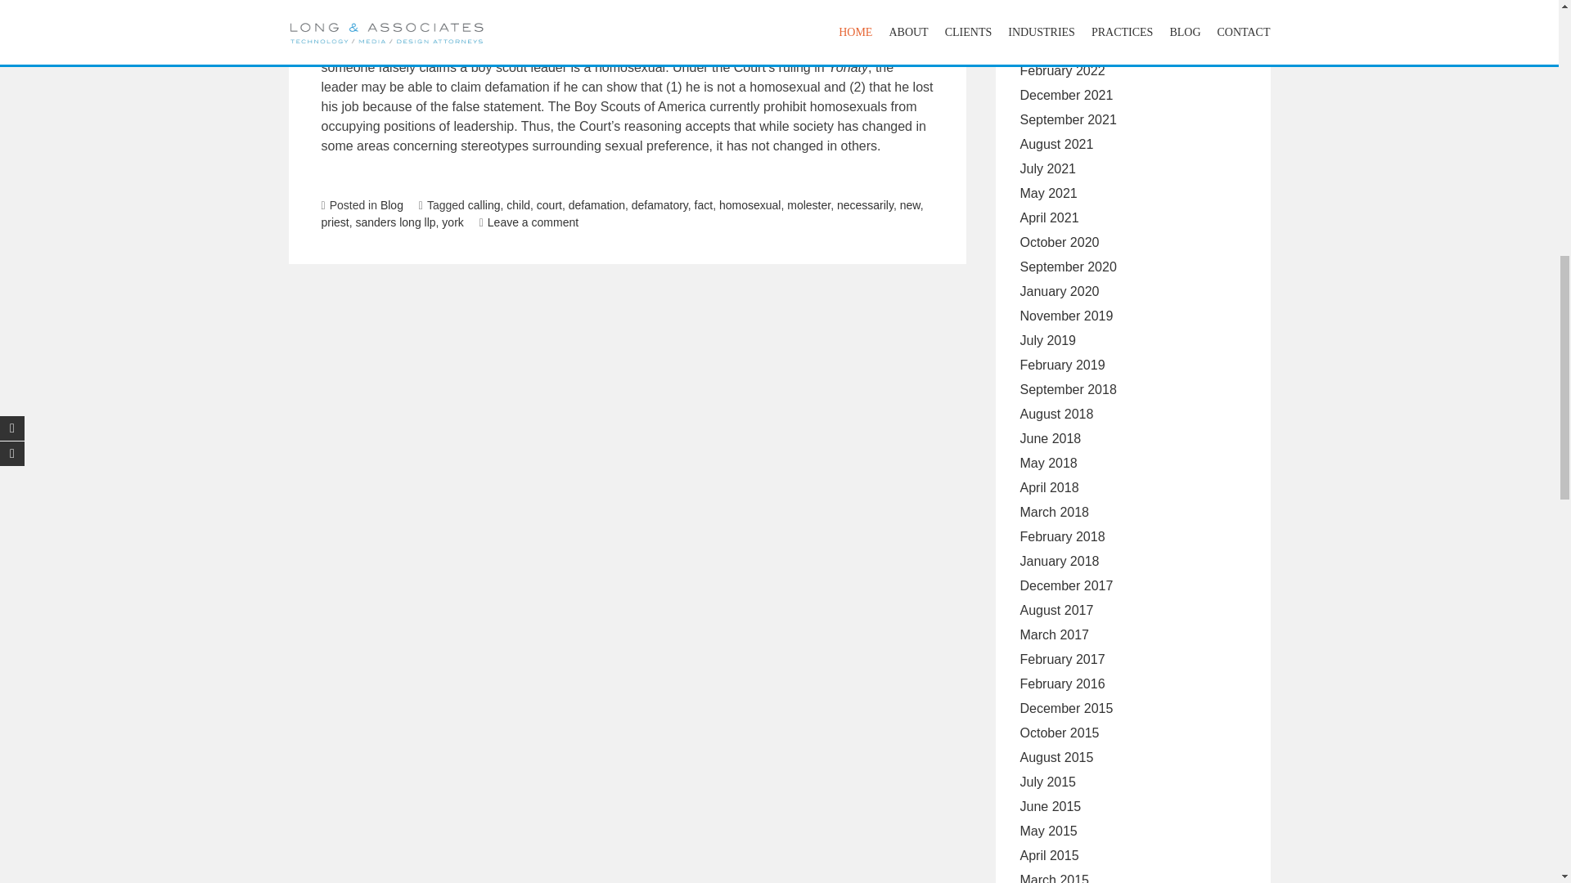  Describe the element at coordinates (334, 222) in the screenshot. I see `priest` at that location.